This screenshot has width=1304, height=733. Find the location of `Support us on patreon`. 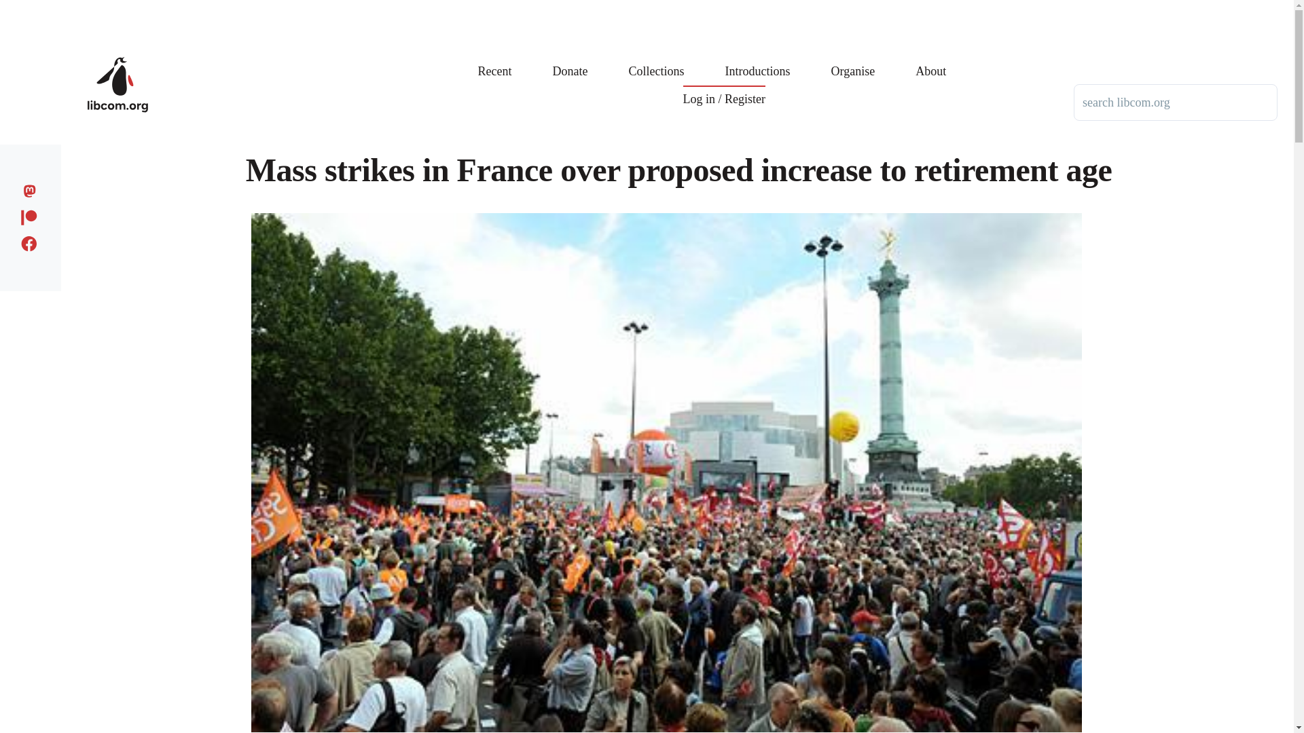

Support us on patreon is located at coordinates (33, 214).